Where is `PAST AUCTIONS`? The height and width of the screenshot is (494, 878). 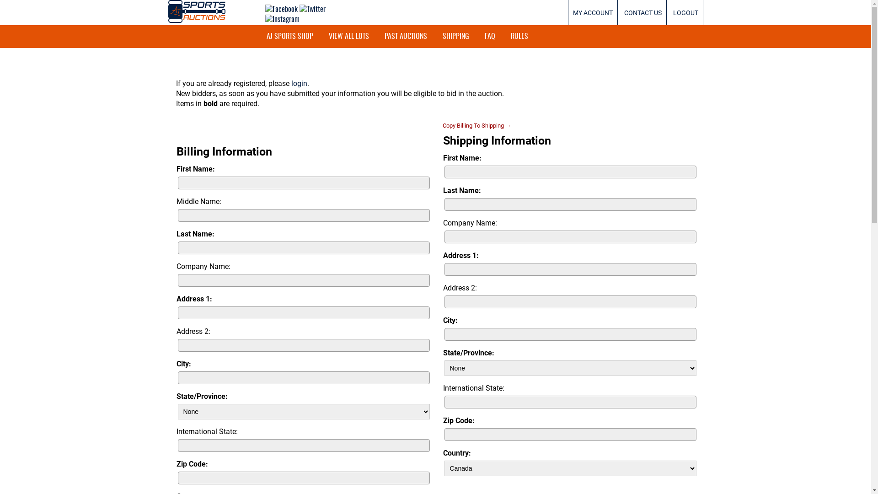 PAST AUCTIONS is located at coordinates (406, 37).